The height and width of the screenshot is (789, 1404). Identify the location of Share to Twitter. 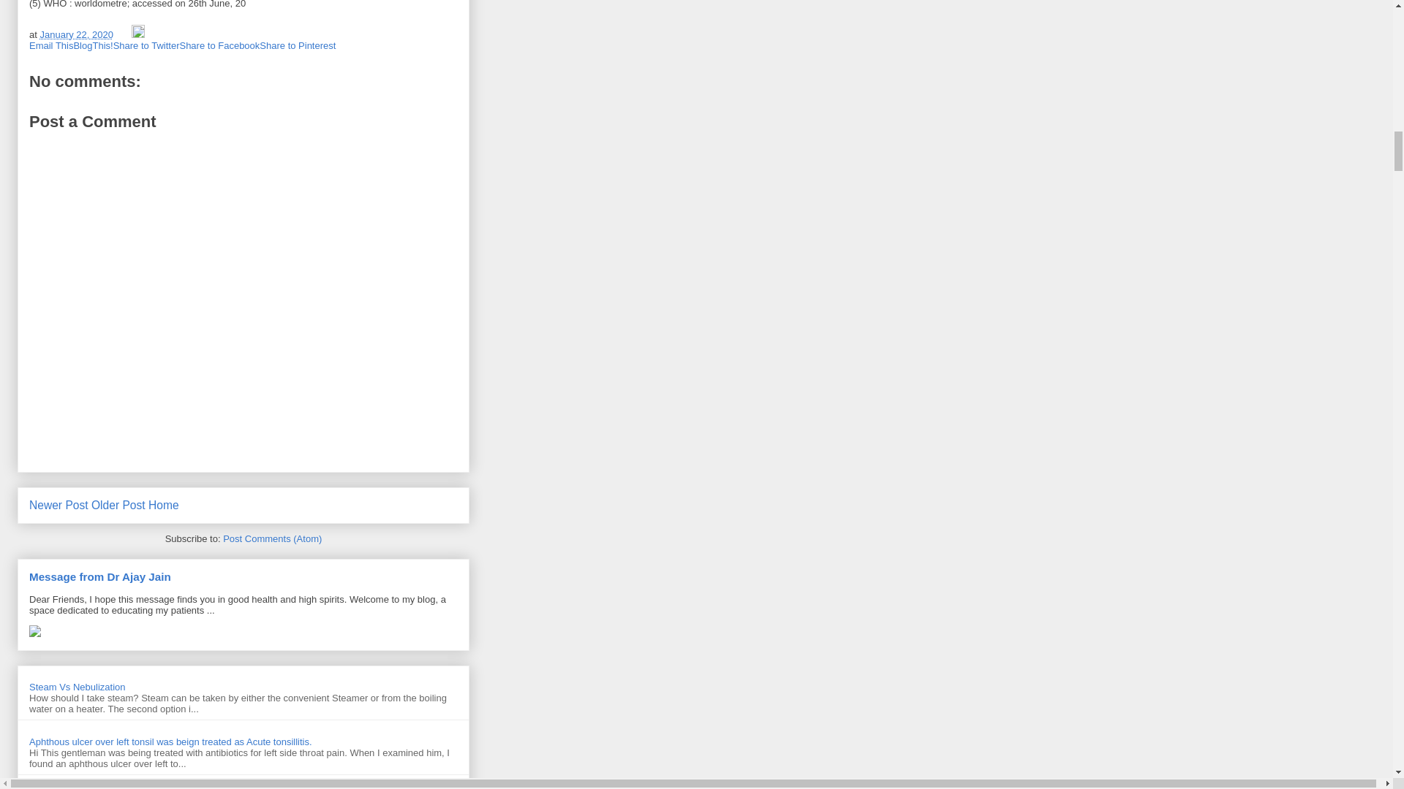
(146, 45).